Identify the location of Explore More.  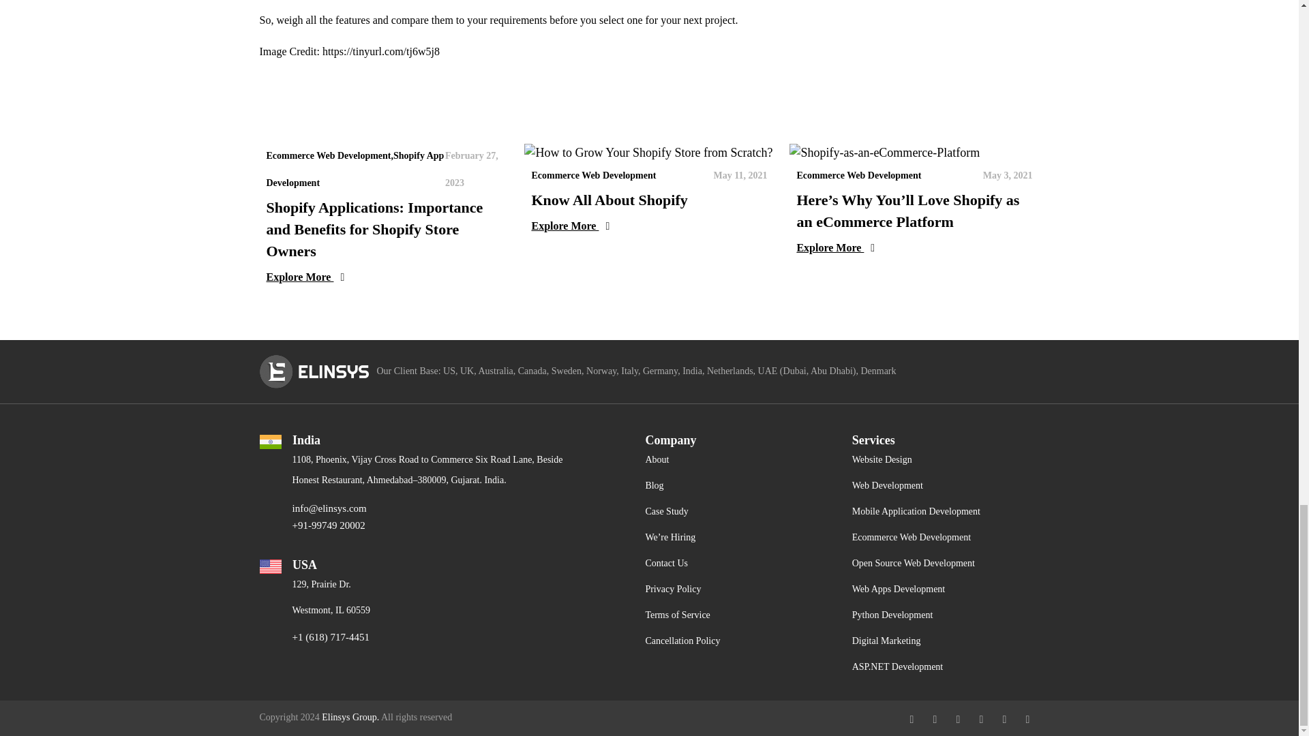
(914, 247).